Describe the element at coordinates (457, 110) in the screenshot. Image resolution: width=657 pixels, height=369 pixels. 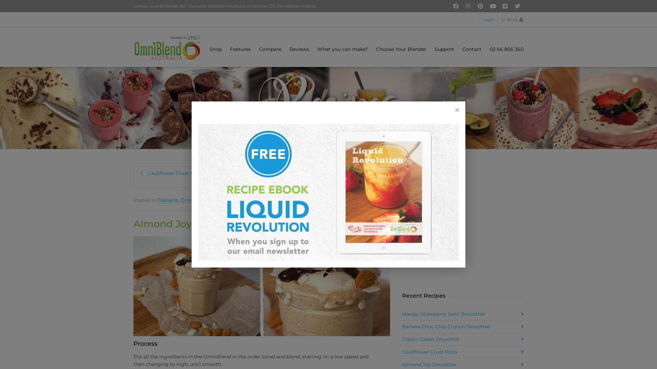
I see `Close this box` at that location.